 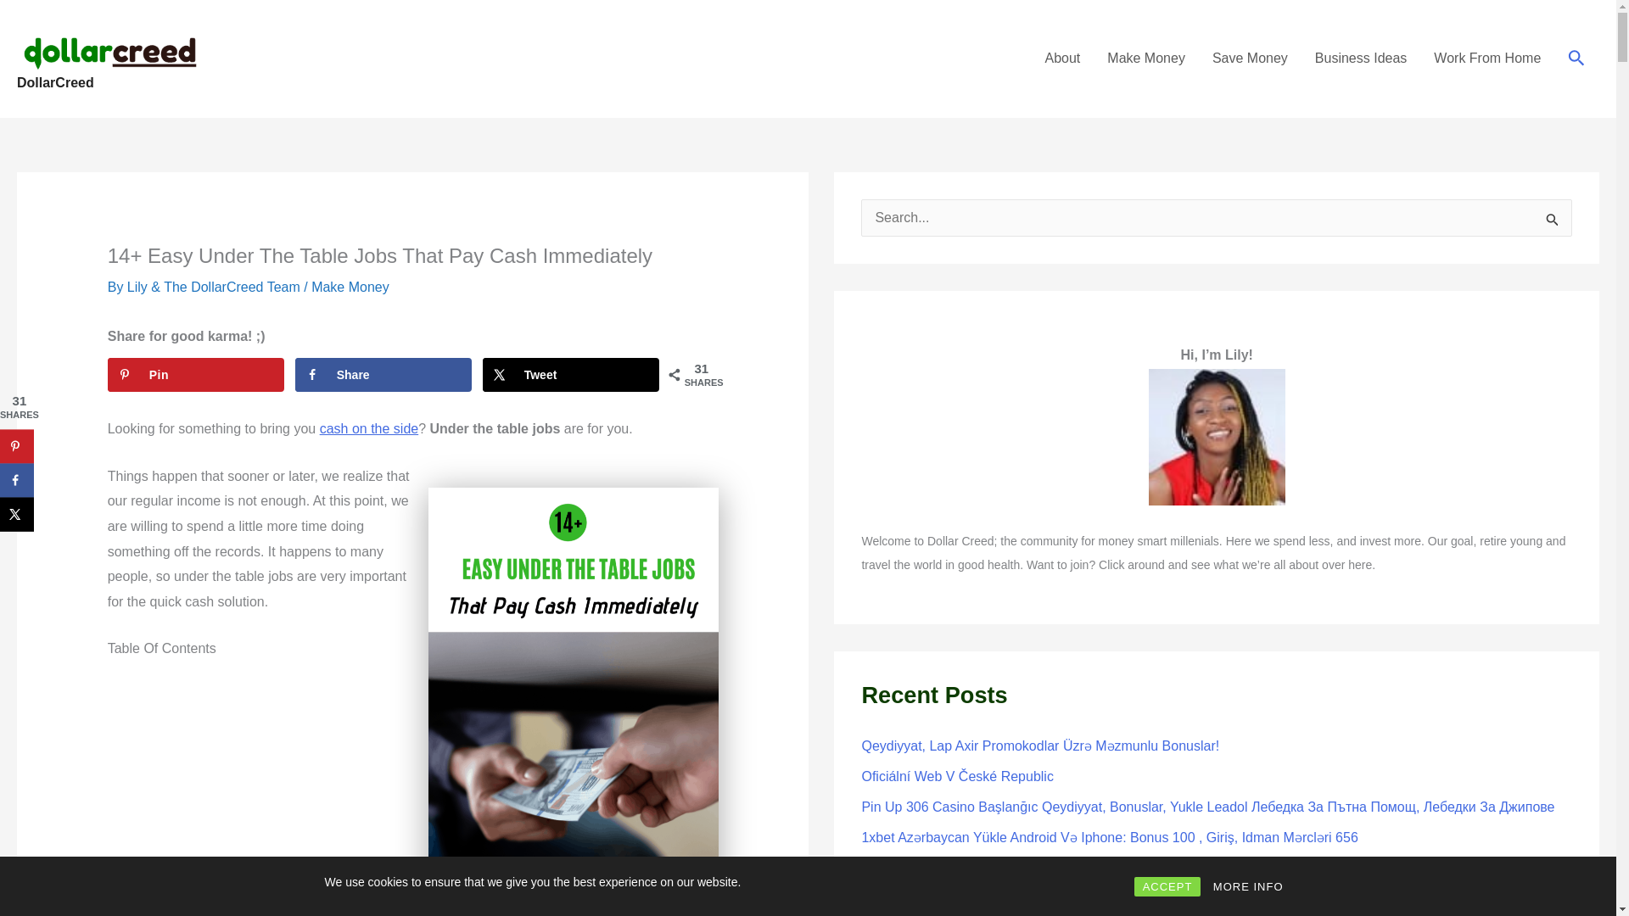 What do you see at coordinates (1145, 58) in the screenshot?
I see `Make Money` at bounding box center [1145, 58].